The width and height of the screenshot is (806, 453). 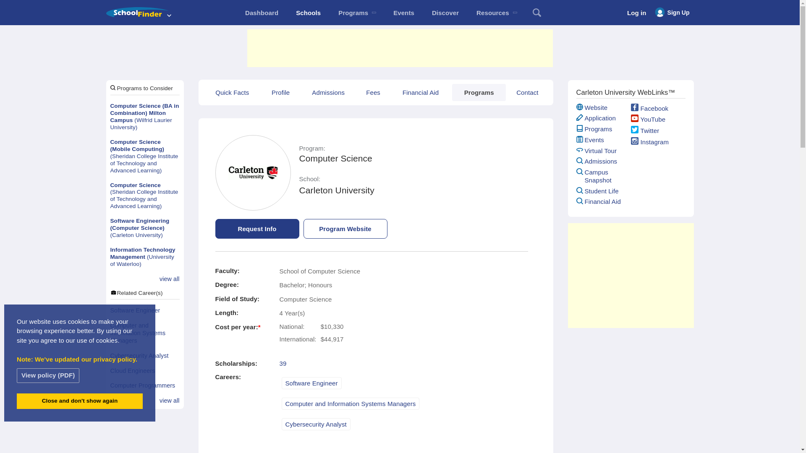 What do you see at coordinates (261, 13) in the screenshot?
I see `Dashboard` at bounding box center [261, 13].